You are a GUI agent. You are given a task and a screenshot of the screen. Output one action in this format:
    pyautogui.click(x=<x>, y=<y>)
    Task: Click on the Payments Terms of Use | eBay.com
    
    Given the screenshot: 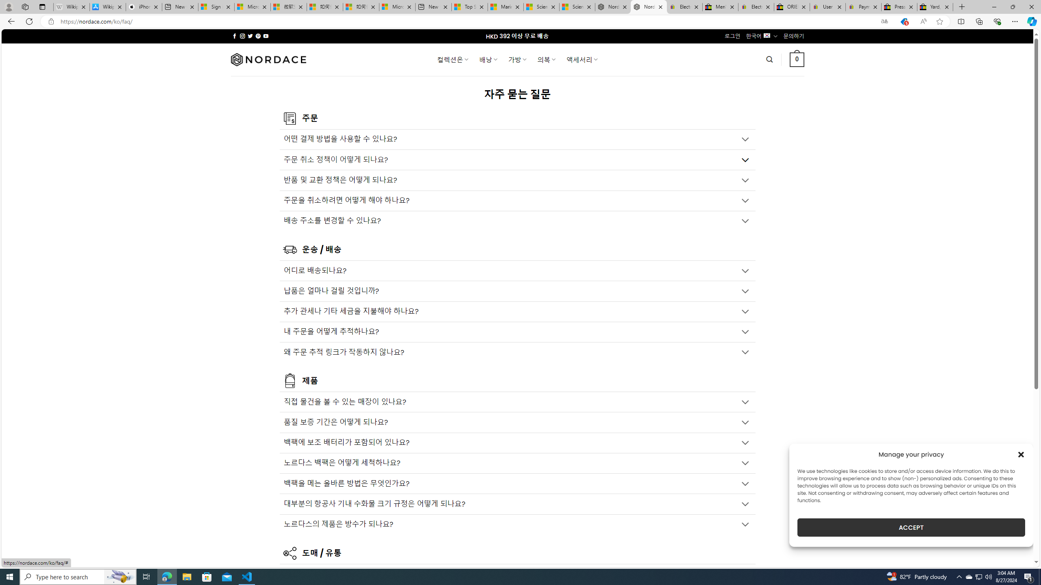 What is the action you would take?
    pyautogui.click(x=864, y=7)
    